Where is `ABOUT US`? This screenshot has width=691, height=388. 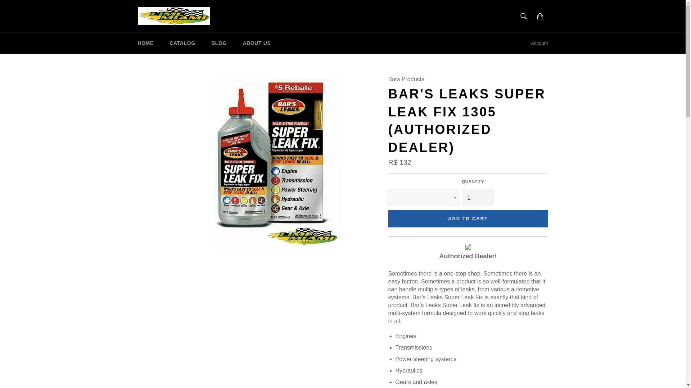 ABOUT US is located at coordinates (256, 43).